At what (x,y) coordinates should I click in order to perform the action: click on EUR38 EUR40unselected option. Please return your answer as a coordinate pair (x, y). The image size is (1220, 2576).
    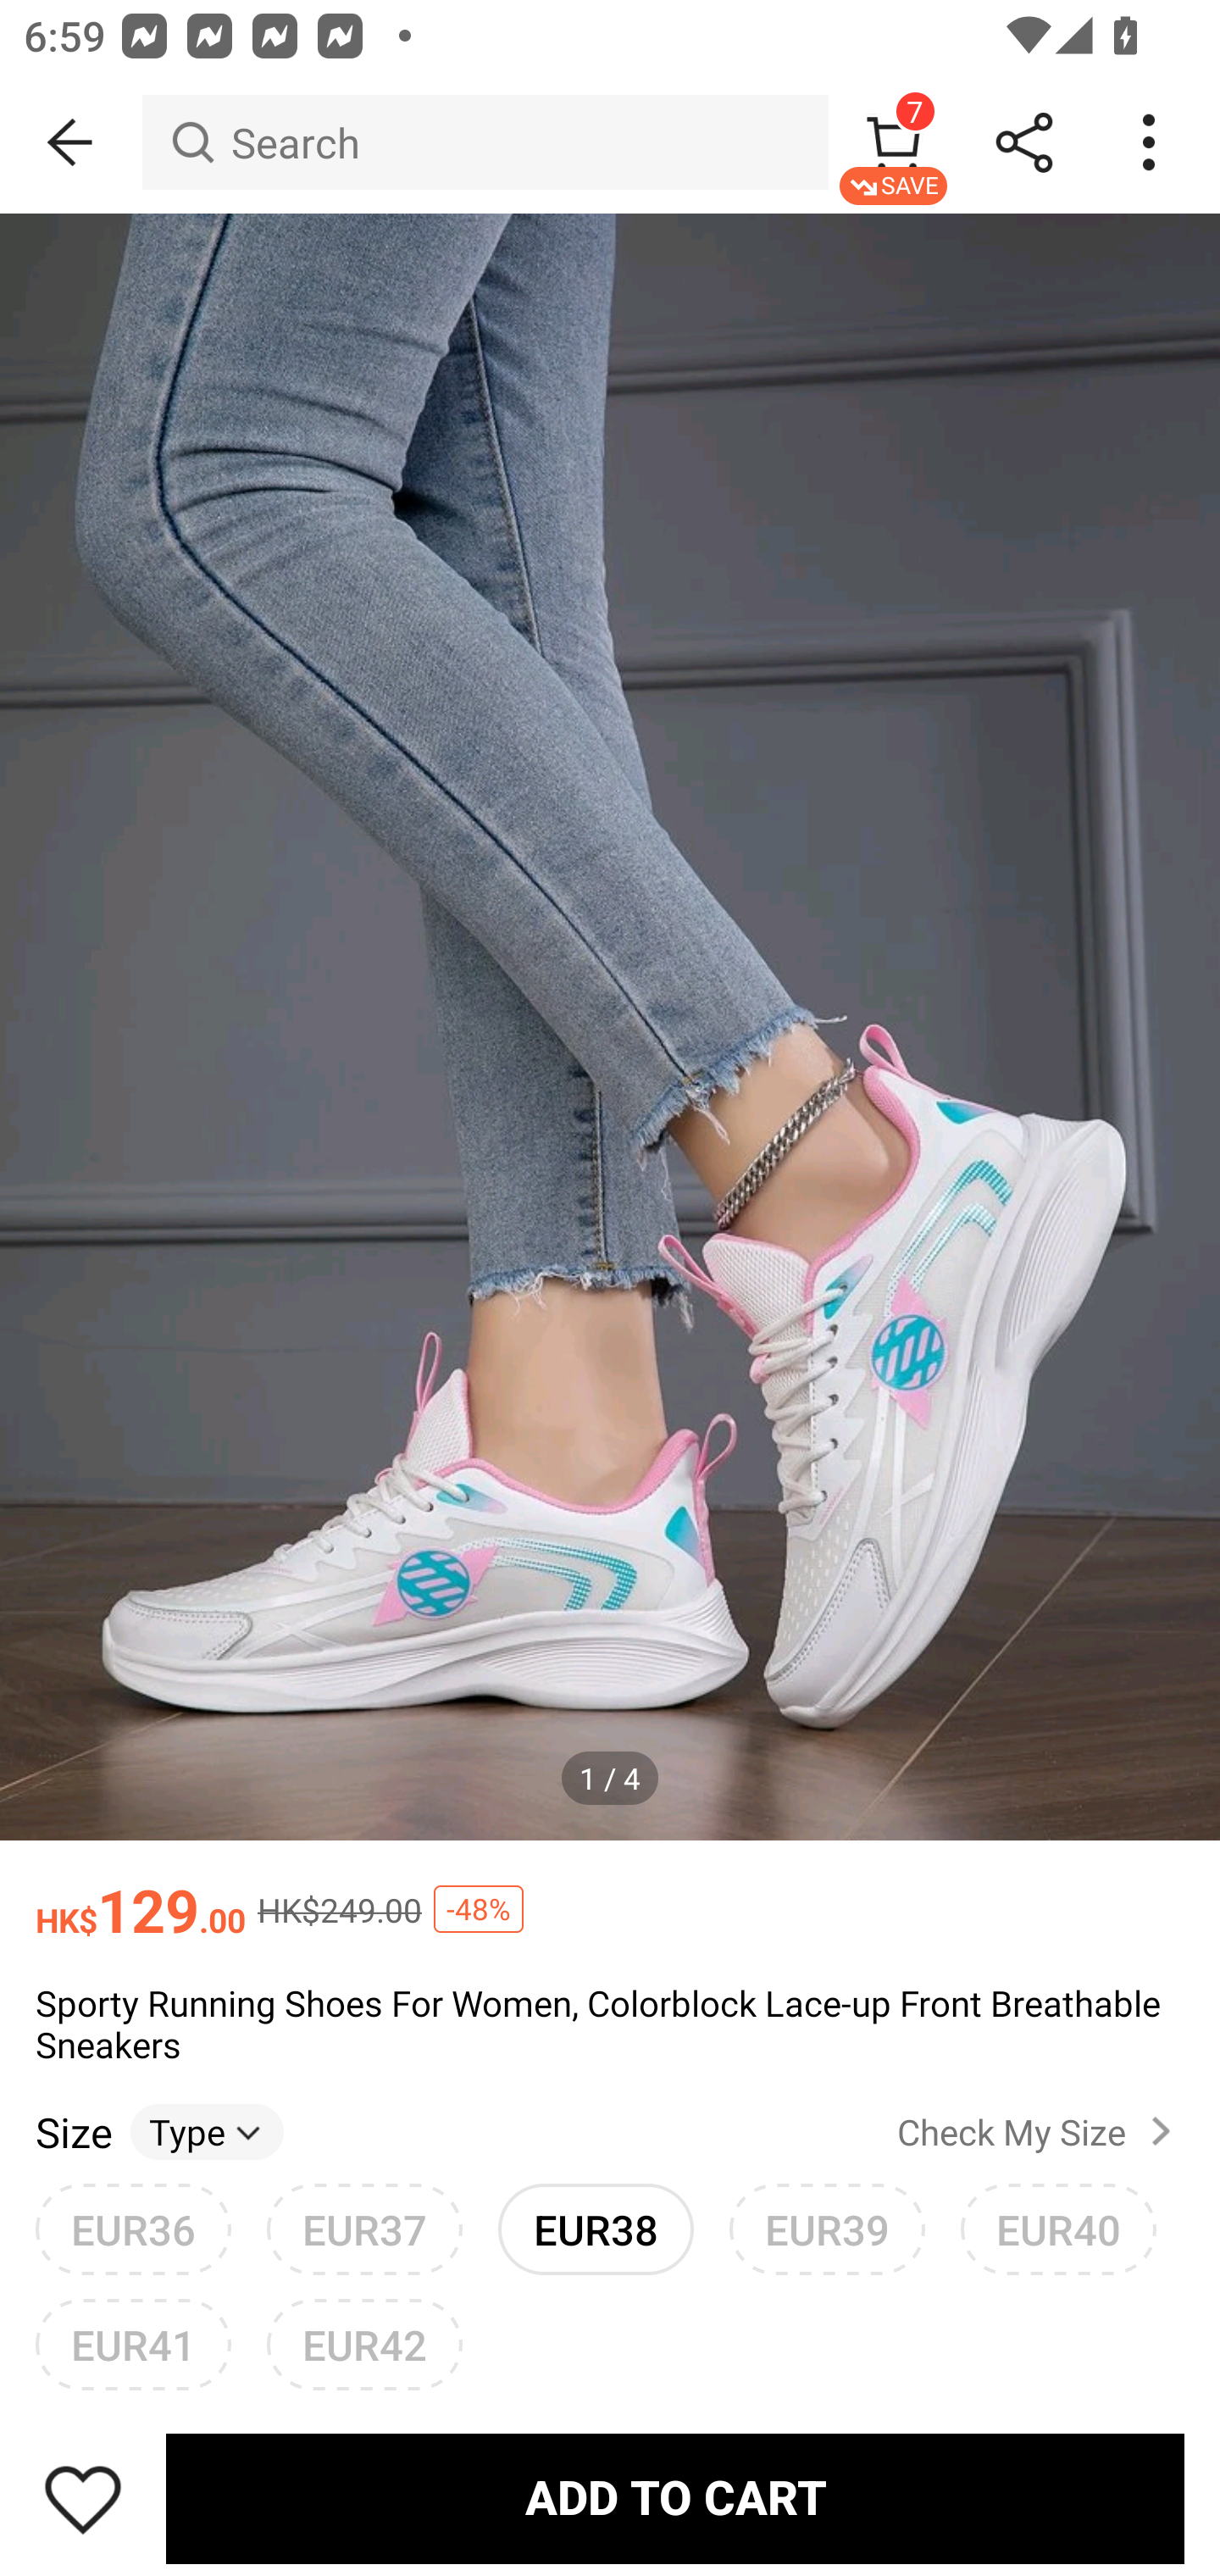
    Looking at the image, I should click on (596, 2229).